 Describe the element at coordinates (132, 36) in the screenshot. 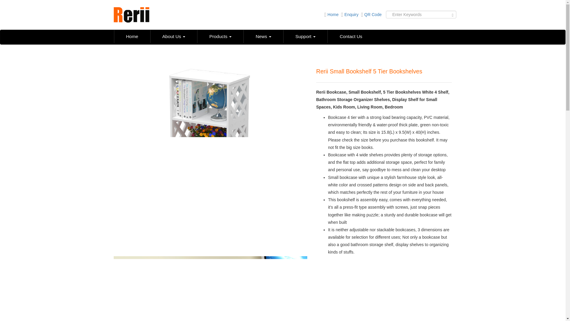

I see `Home` at that location.